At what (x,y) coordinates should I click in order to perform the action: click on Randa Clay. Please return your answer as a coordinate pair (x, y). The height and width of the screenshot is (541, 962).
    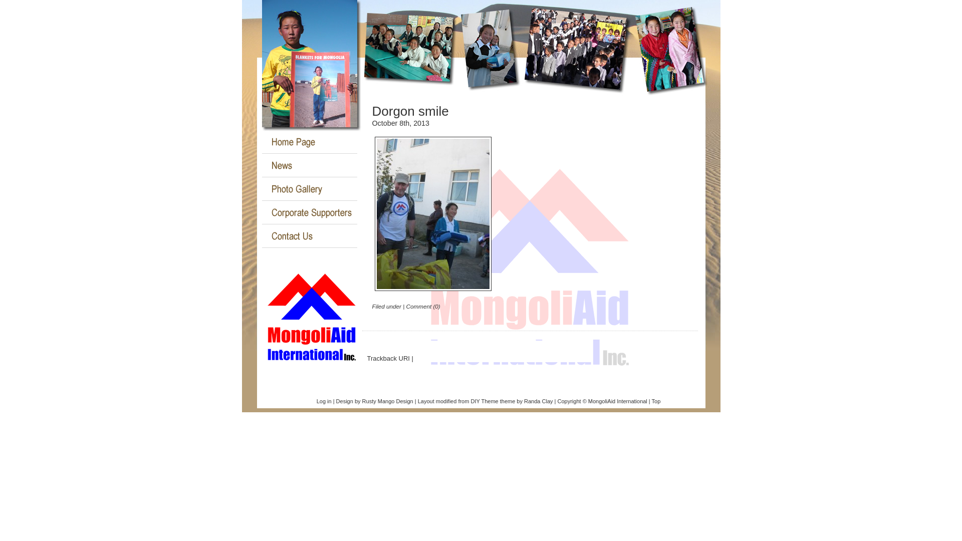
    Looking at the image, I should click on (538, 401).